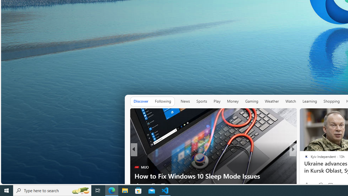 The width and height of the screenshot is (348, 196). What do you see at coordinates (308, 185) in the screenshot?
I see `547 Like` at bounding box center [308, 185].